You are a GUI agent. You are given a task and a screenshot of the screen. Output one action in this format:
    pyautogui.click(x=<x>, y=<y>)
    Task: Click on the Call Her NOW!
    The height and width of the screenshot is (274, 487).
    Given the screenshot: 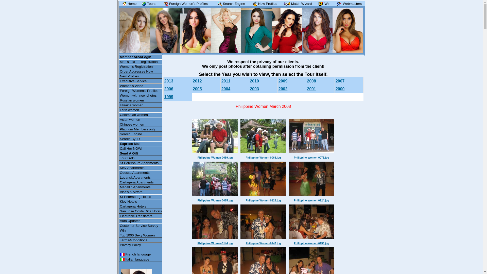 What is the action you would take?
    pyautogui.click(x=141, y=149)
    